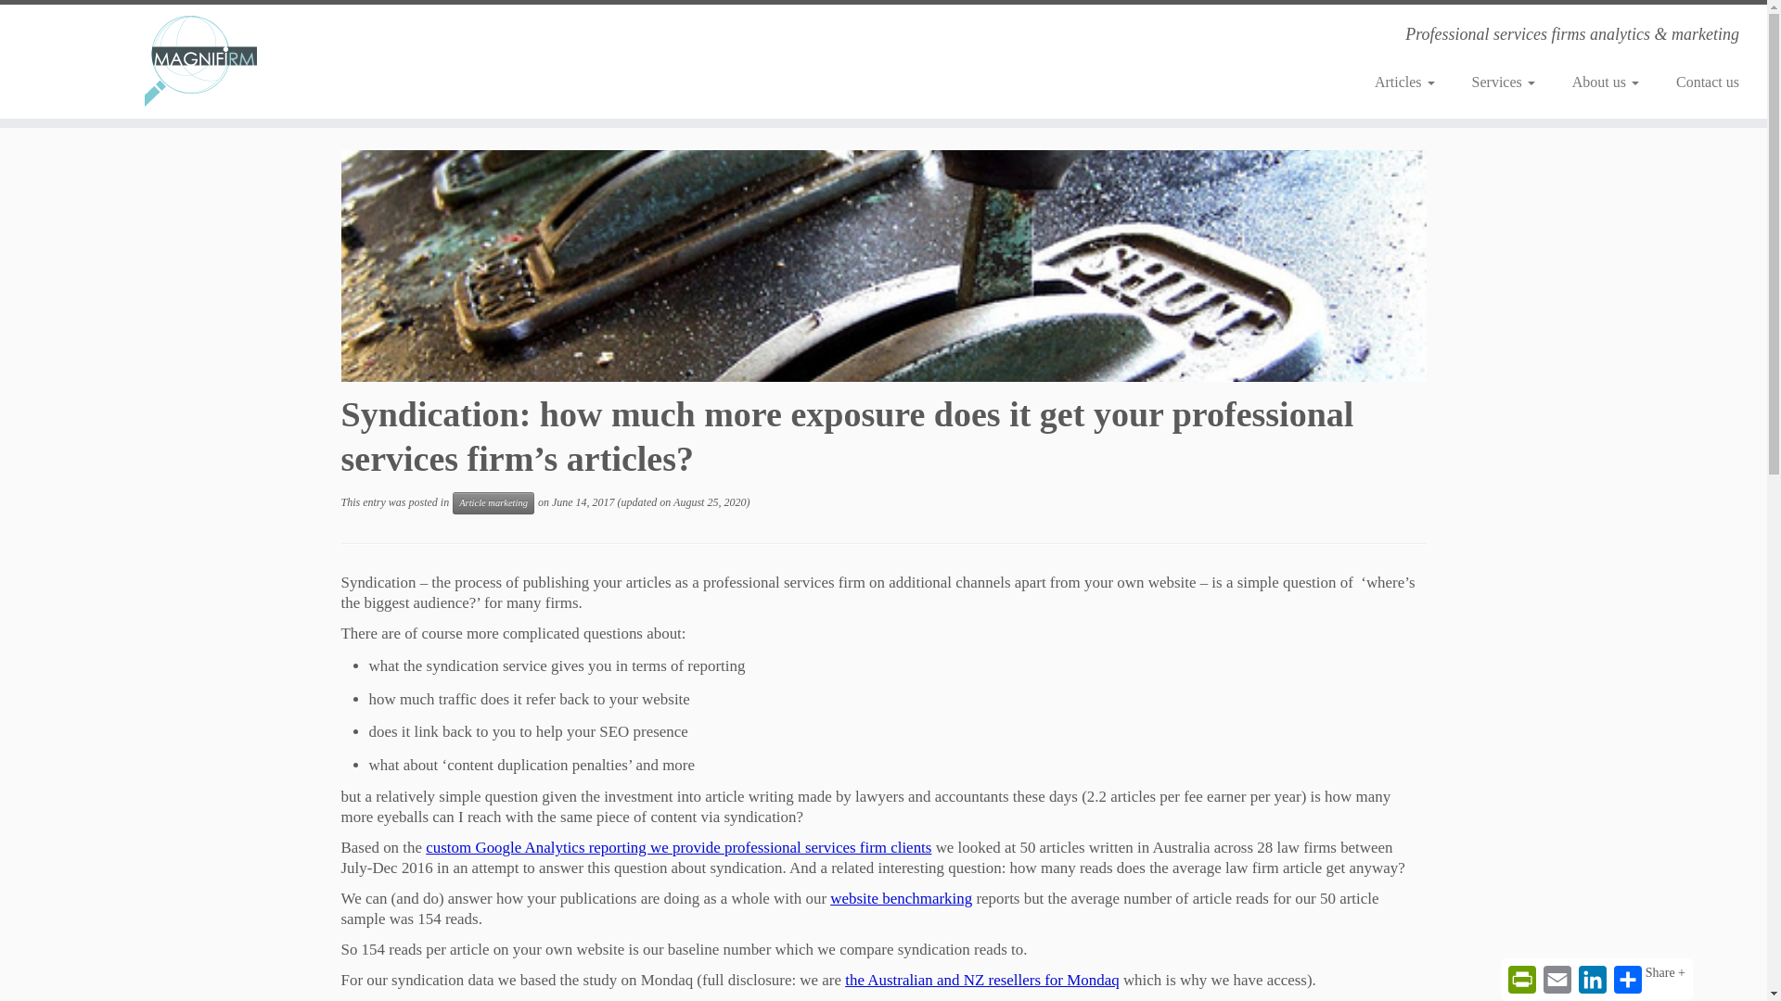 The width and height of the screenshot is (1781, 1001). Describe the element at coordinates (1404, 82) in the screenshot. I see `Articles` at that location.